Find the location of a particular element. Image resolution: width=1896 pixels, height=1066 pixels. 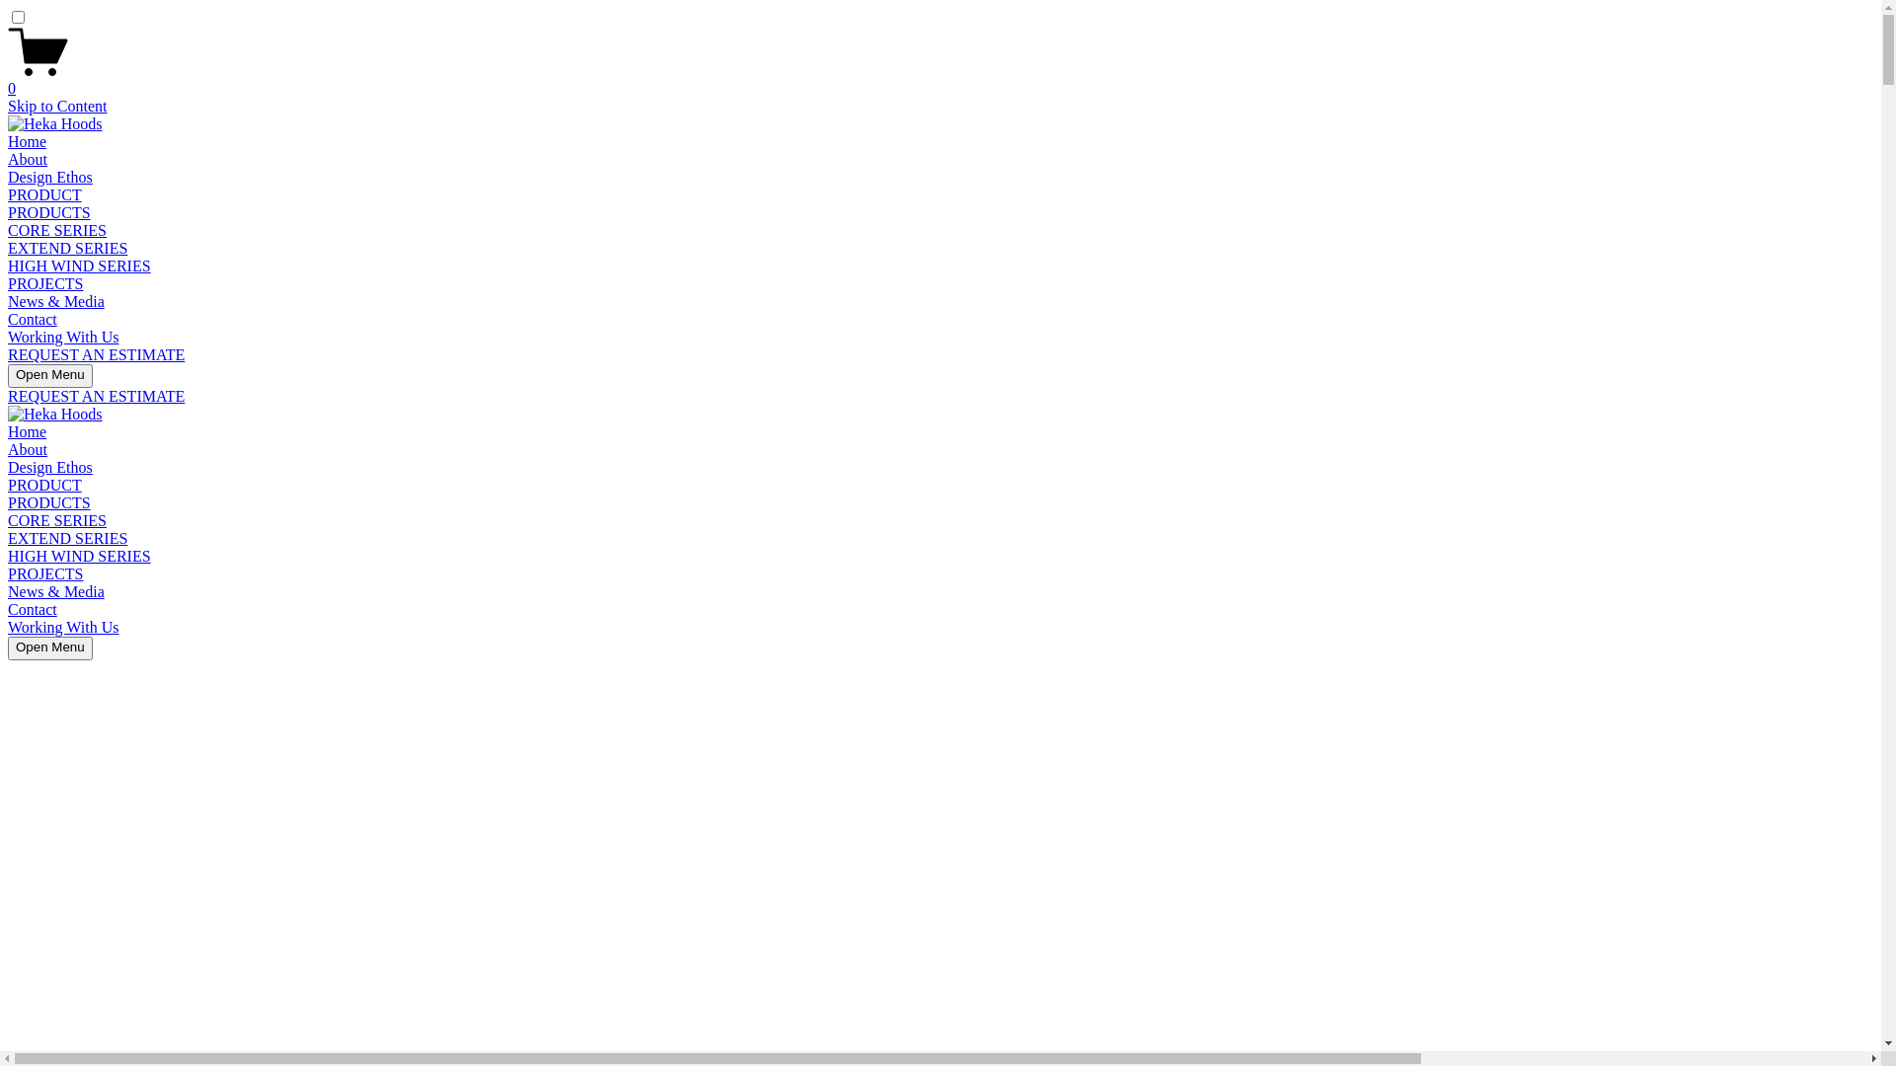

Design Ethos is located at coordinates (50, 178).